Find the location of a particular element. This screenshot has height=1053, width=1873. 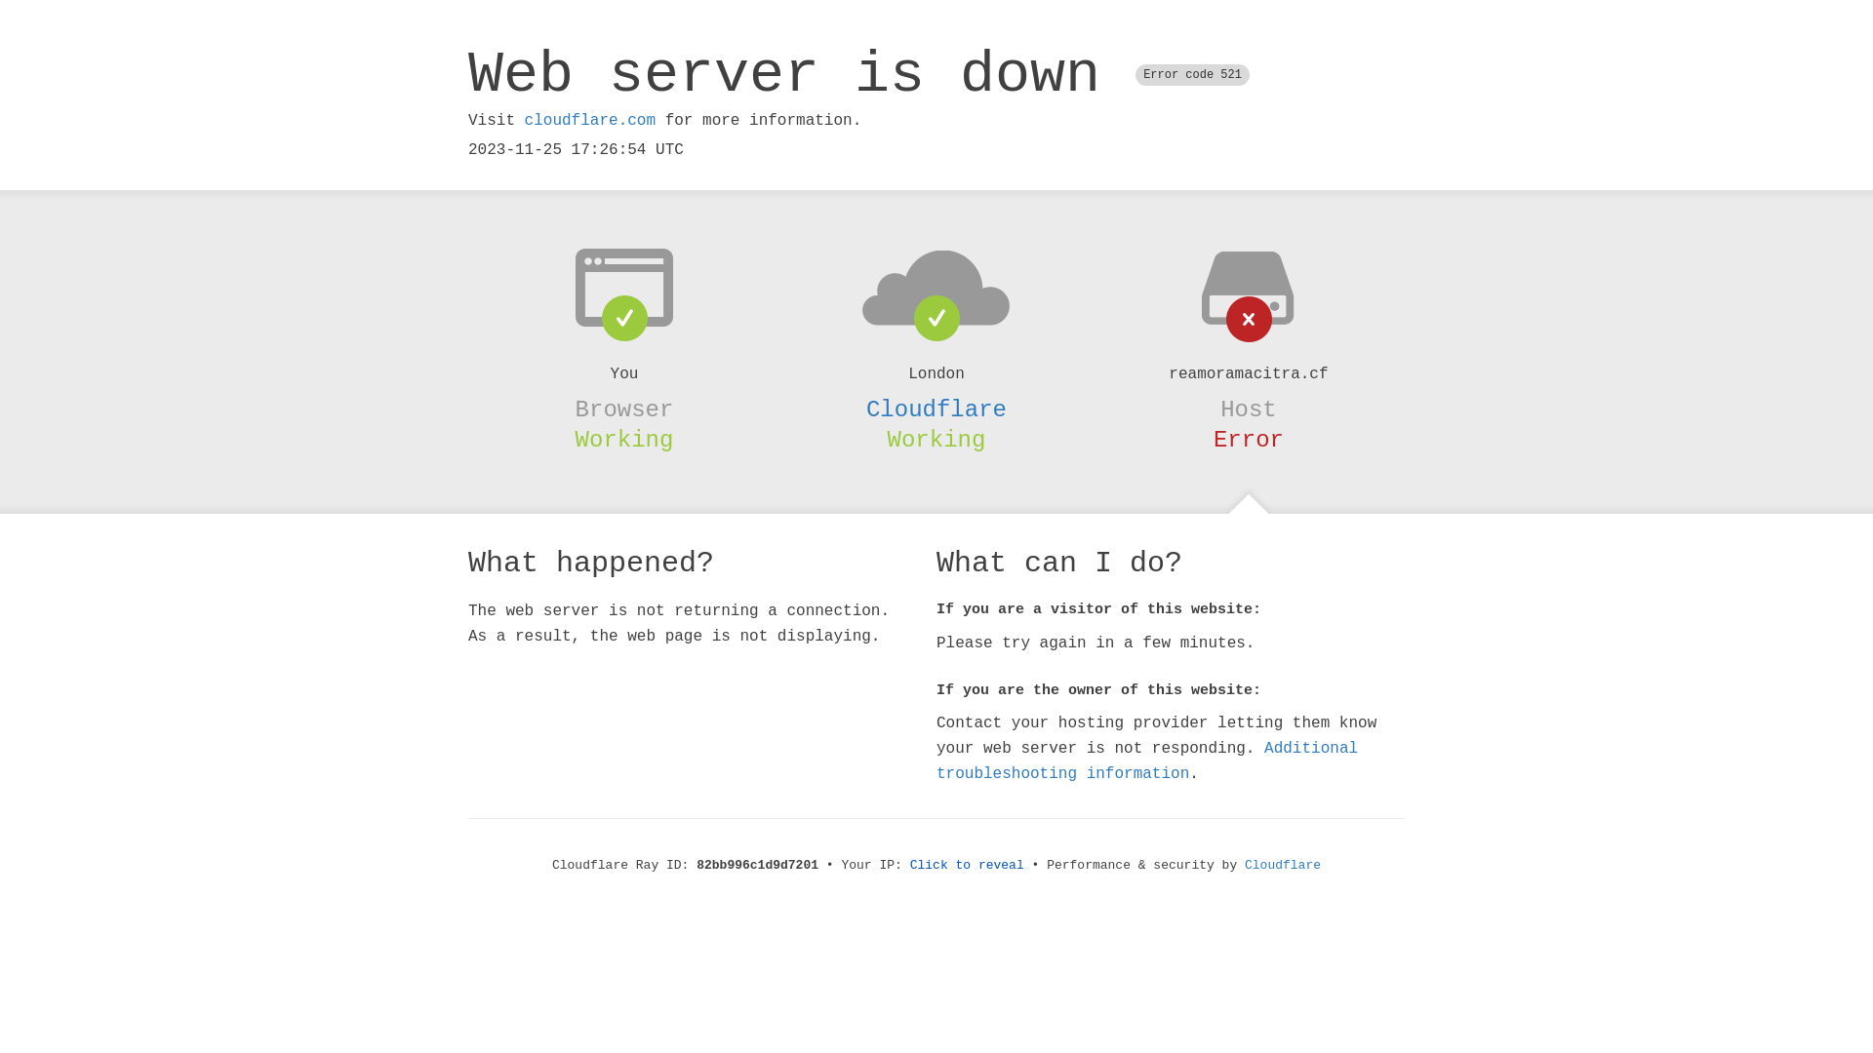

cloudflare.com is located at coordinates (590, 121).